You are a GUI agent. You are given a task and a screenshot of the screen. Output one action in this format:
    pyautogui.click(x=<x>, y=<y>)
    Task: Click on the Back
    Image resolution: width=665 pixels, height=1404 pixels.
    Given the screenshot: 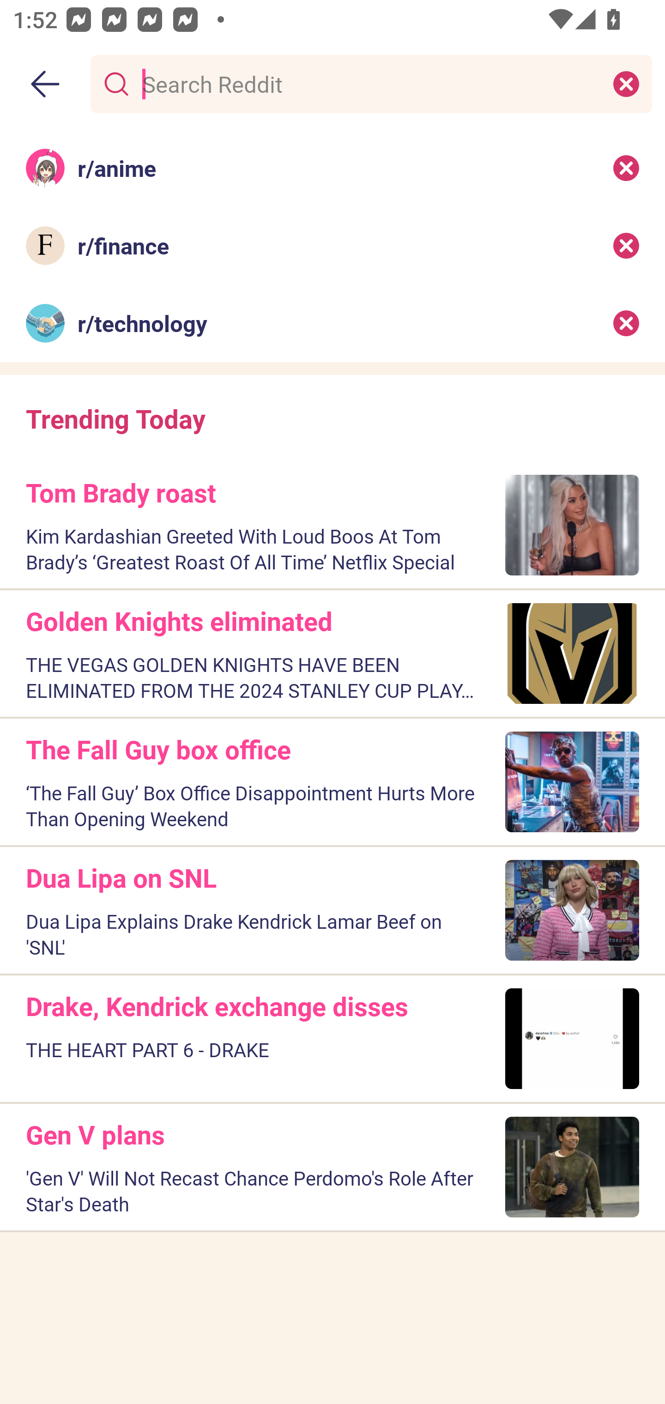 What is the action you would take?
    pyautogui.click(x=45, y=84)
    